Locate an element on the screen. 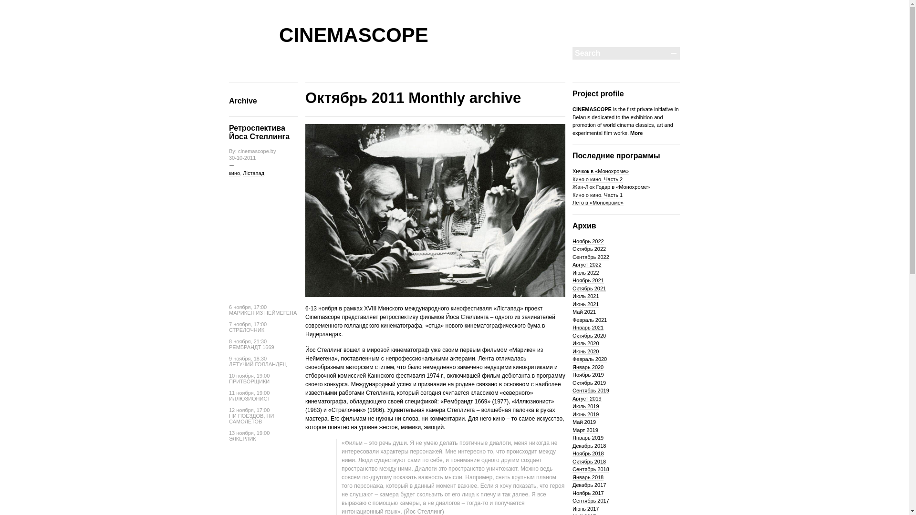 The image size is (916, 515). More is located at coordinates (636, 133).